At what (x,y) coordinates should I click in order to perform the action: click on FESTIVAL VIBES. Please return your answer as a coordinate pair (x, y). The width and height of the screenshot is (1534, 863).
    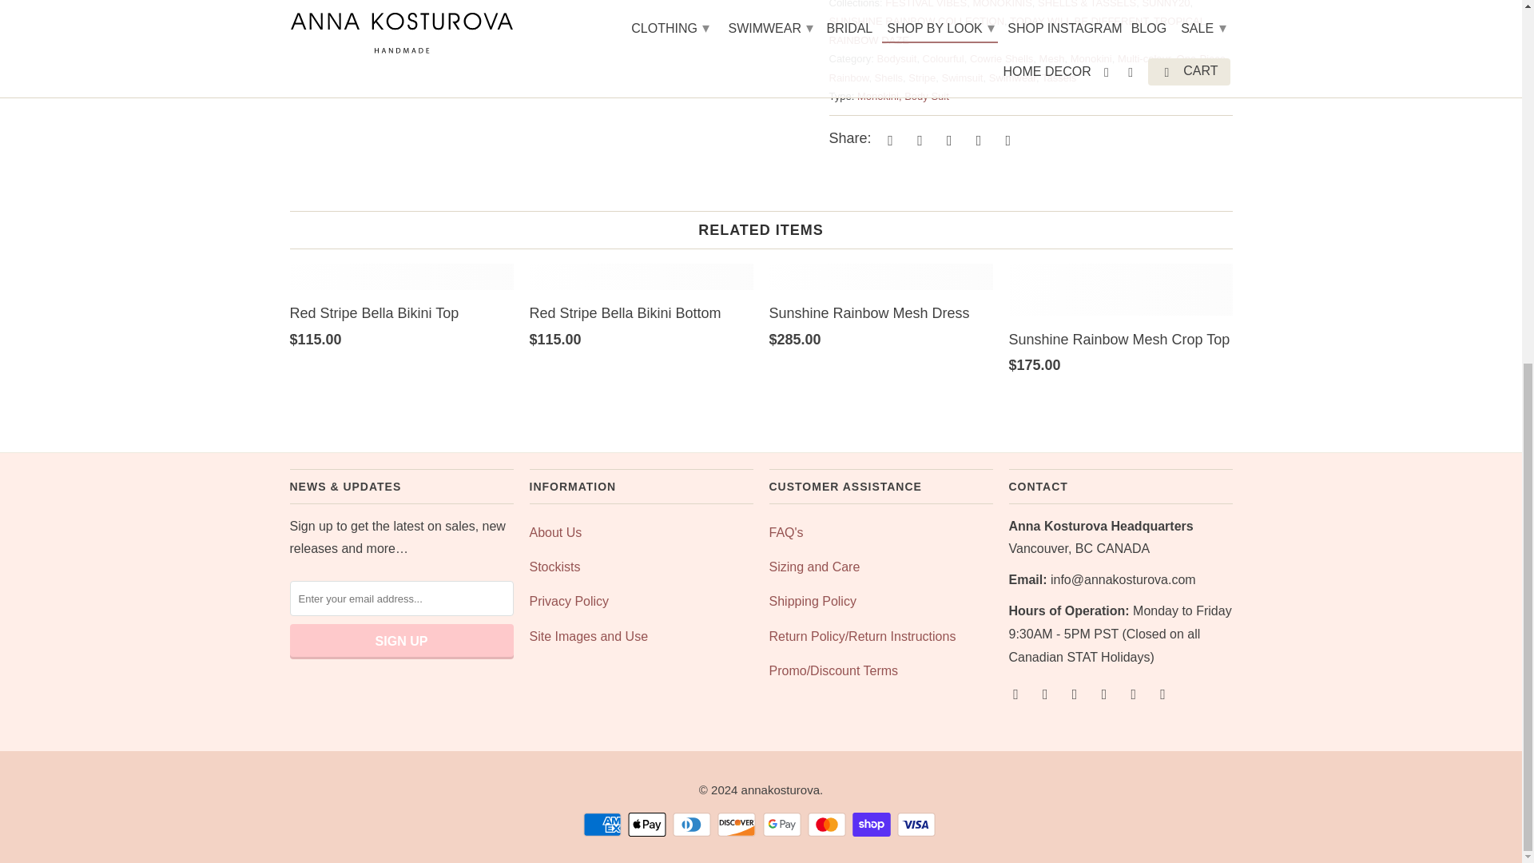
    Looking at the image, I should click on (925, 4).